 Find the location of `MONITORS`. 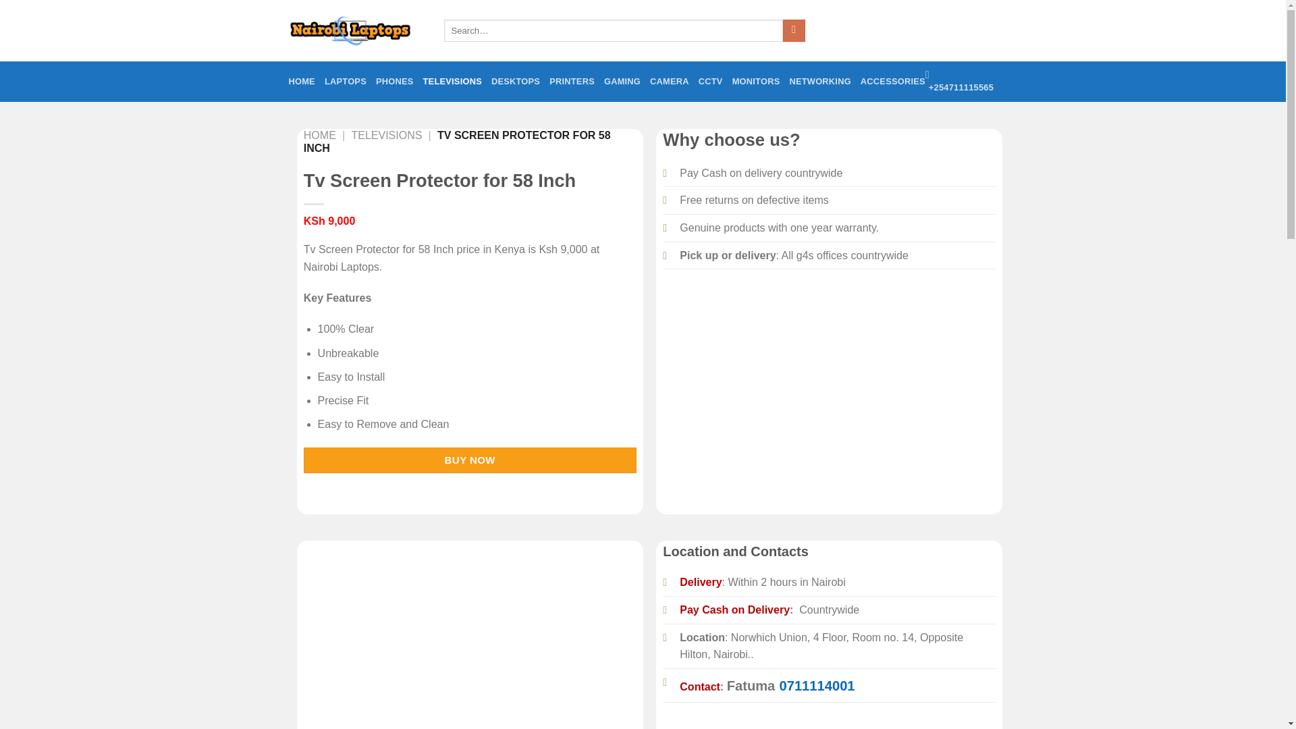

MONITORS is located at coordinates (972, 31).